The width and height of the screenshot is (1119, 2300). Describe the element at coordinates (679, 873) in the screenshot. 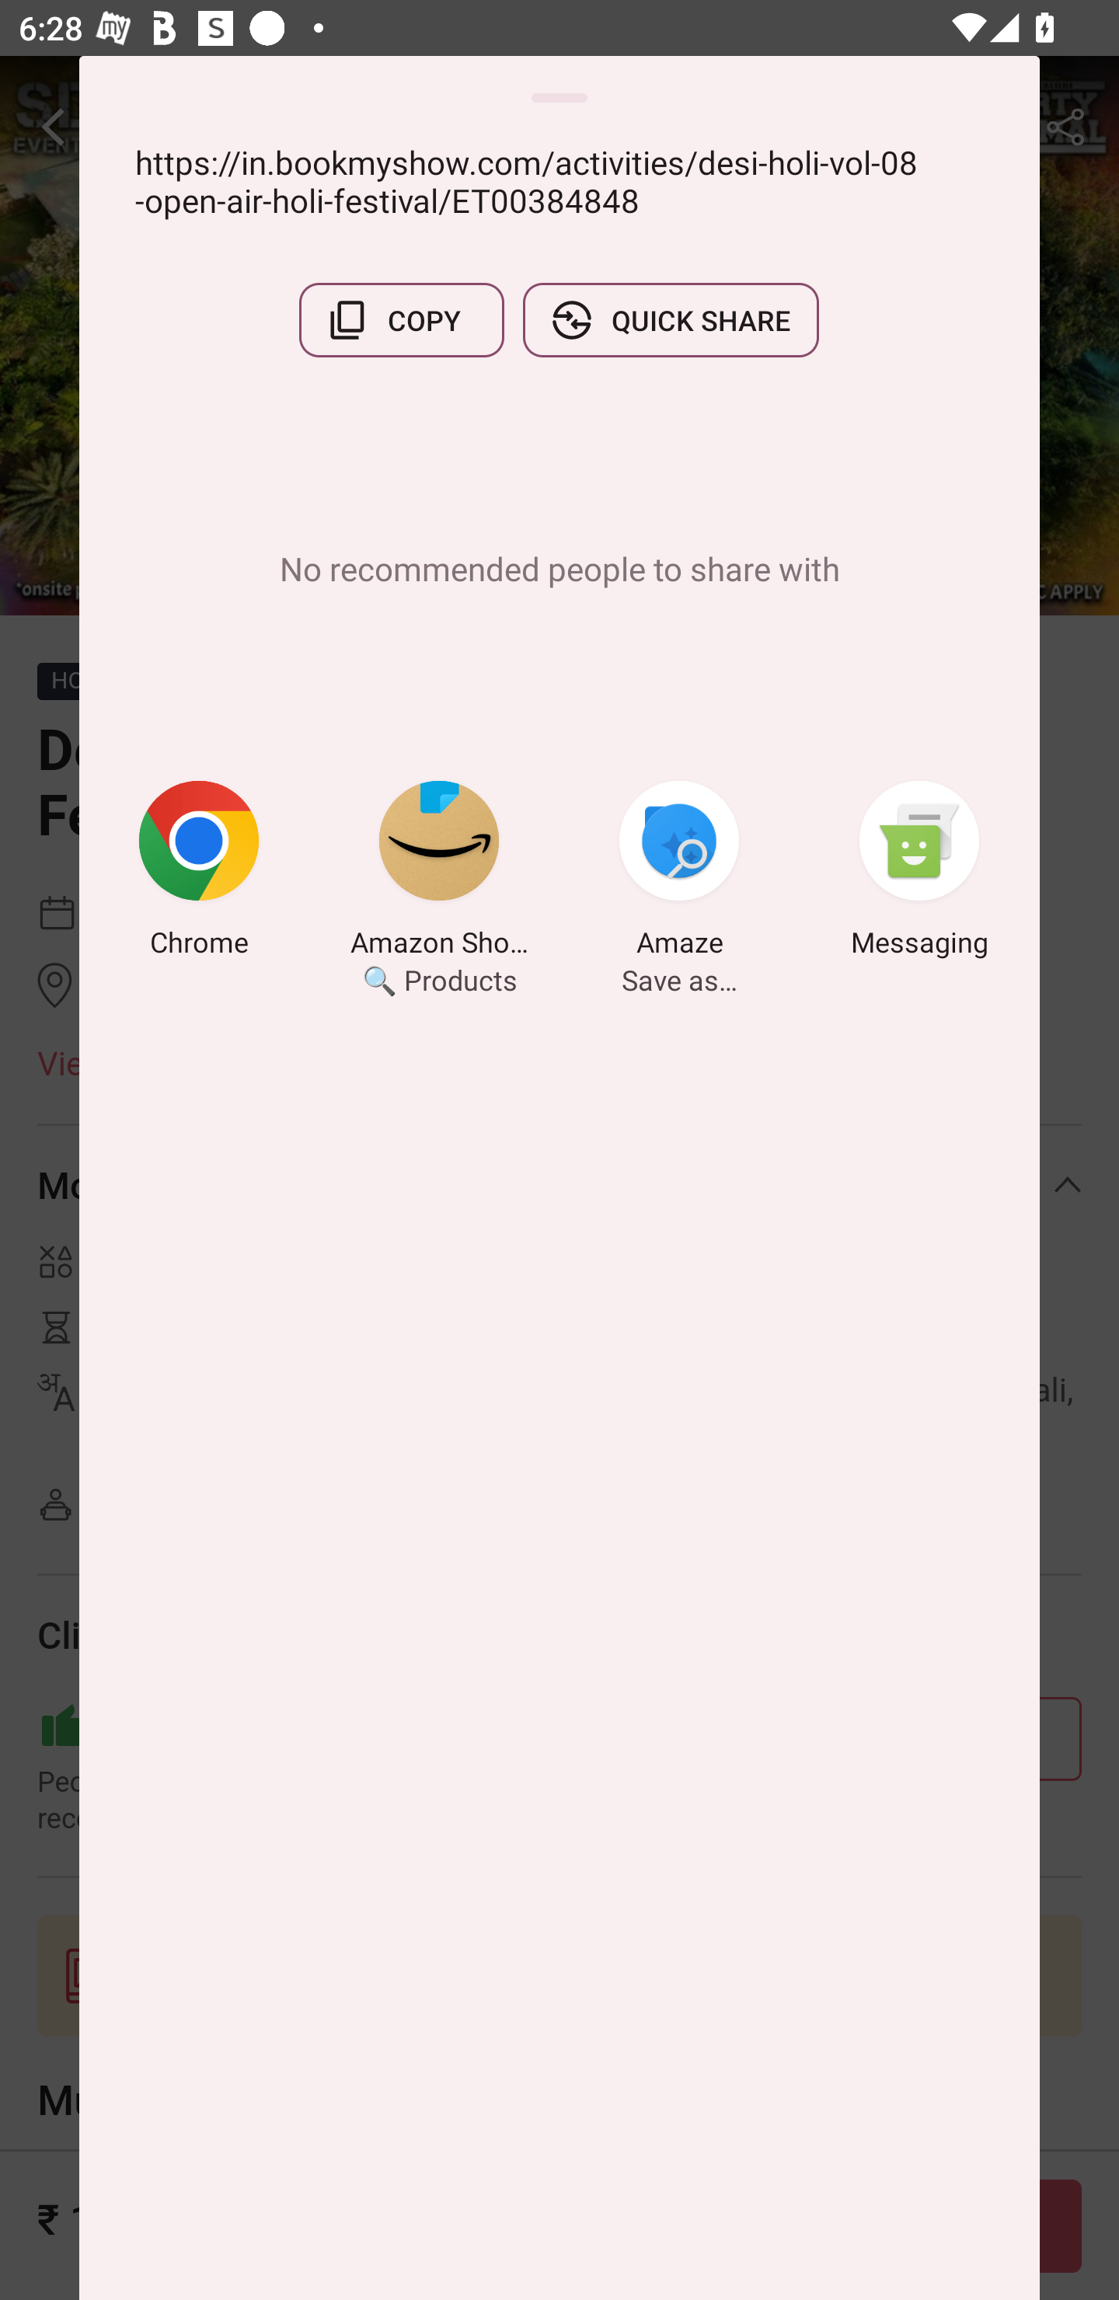

I see `Amaze Save as…` at that location.